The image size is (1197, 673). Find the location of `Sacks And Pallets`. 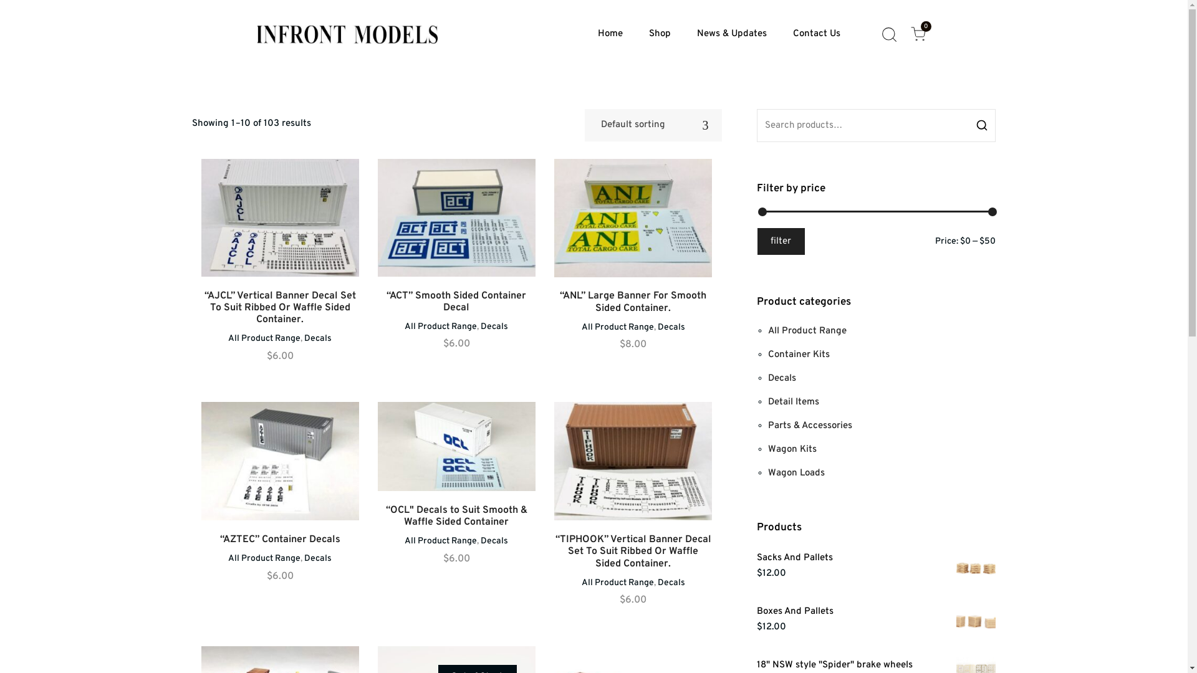

Sacks And Pallets is located at coordinates (877, 558).